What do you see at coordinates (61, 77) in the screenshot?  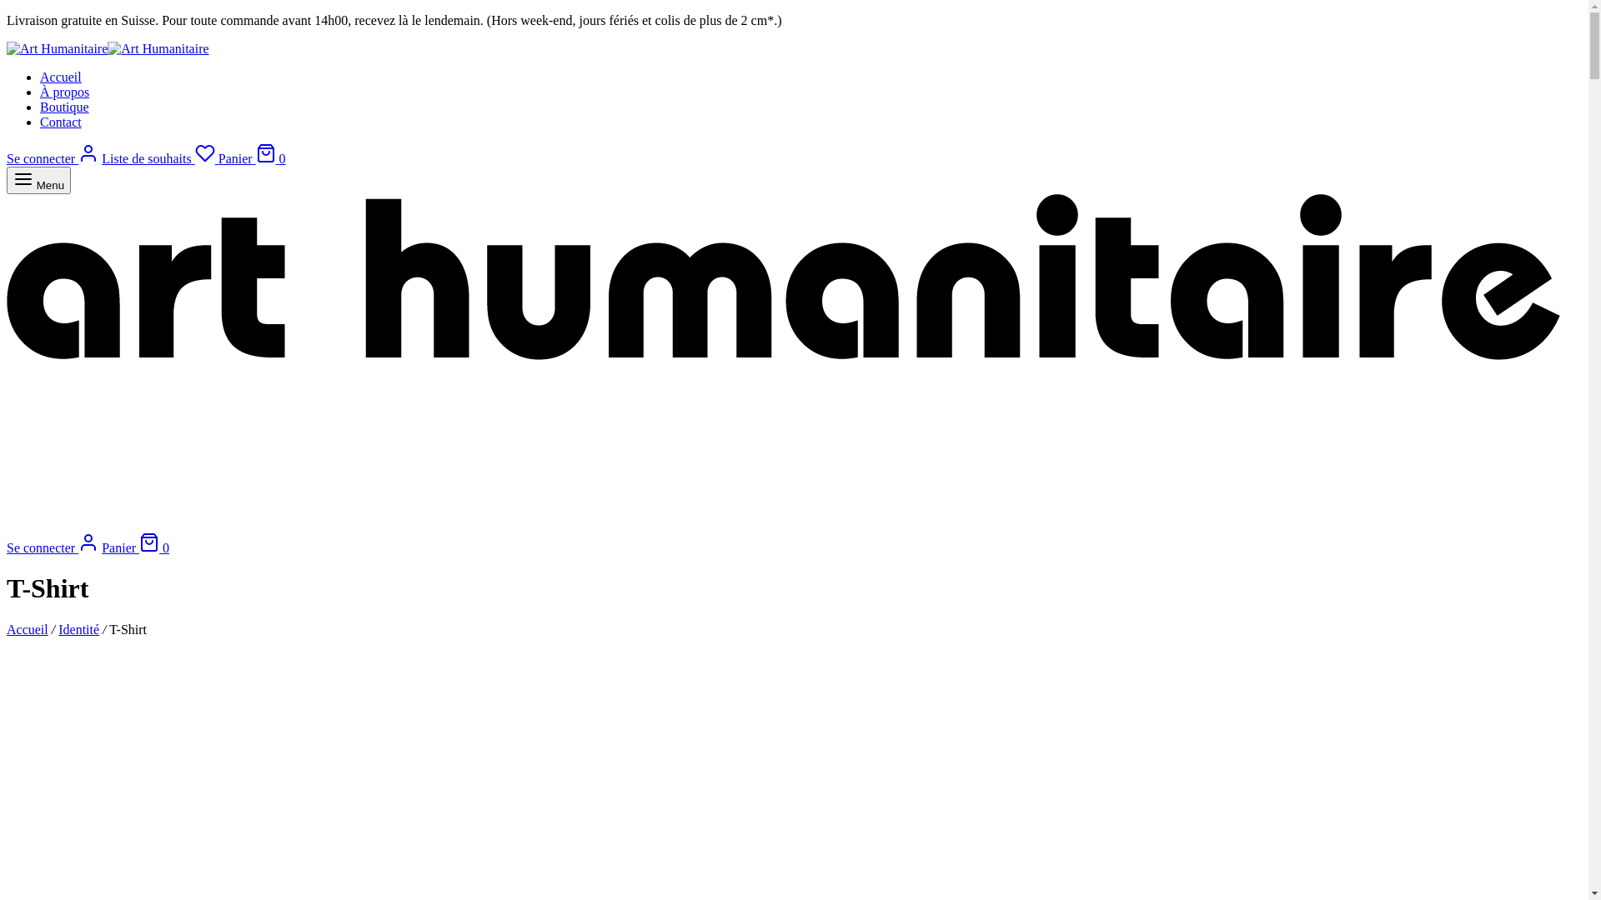 I see `Accueil` at bounding box center [61, 77].